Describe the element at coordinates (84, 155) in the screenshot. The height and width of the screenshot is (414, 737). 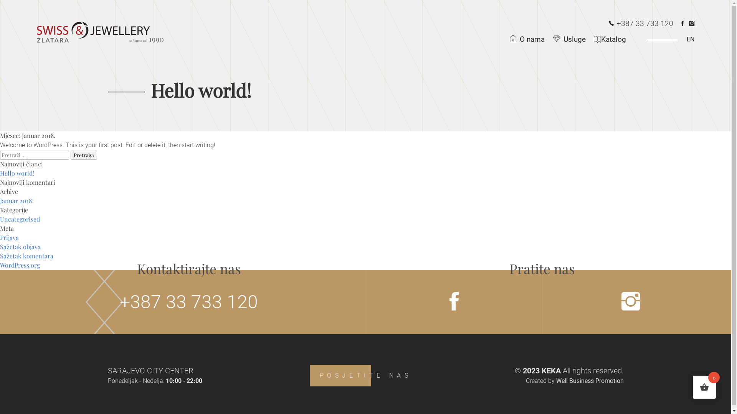
I see `Pretraga` at that location.